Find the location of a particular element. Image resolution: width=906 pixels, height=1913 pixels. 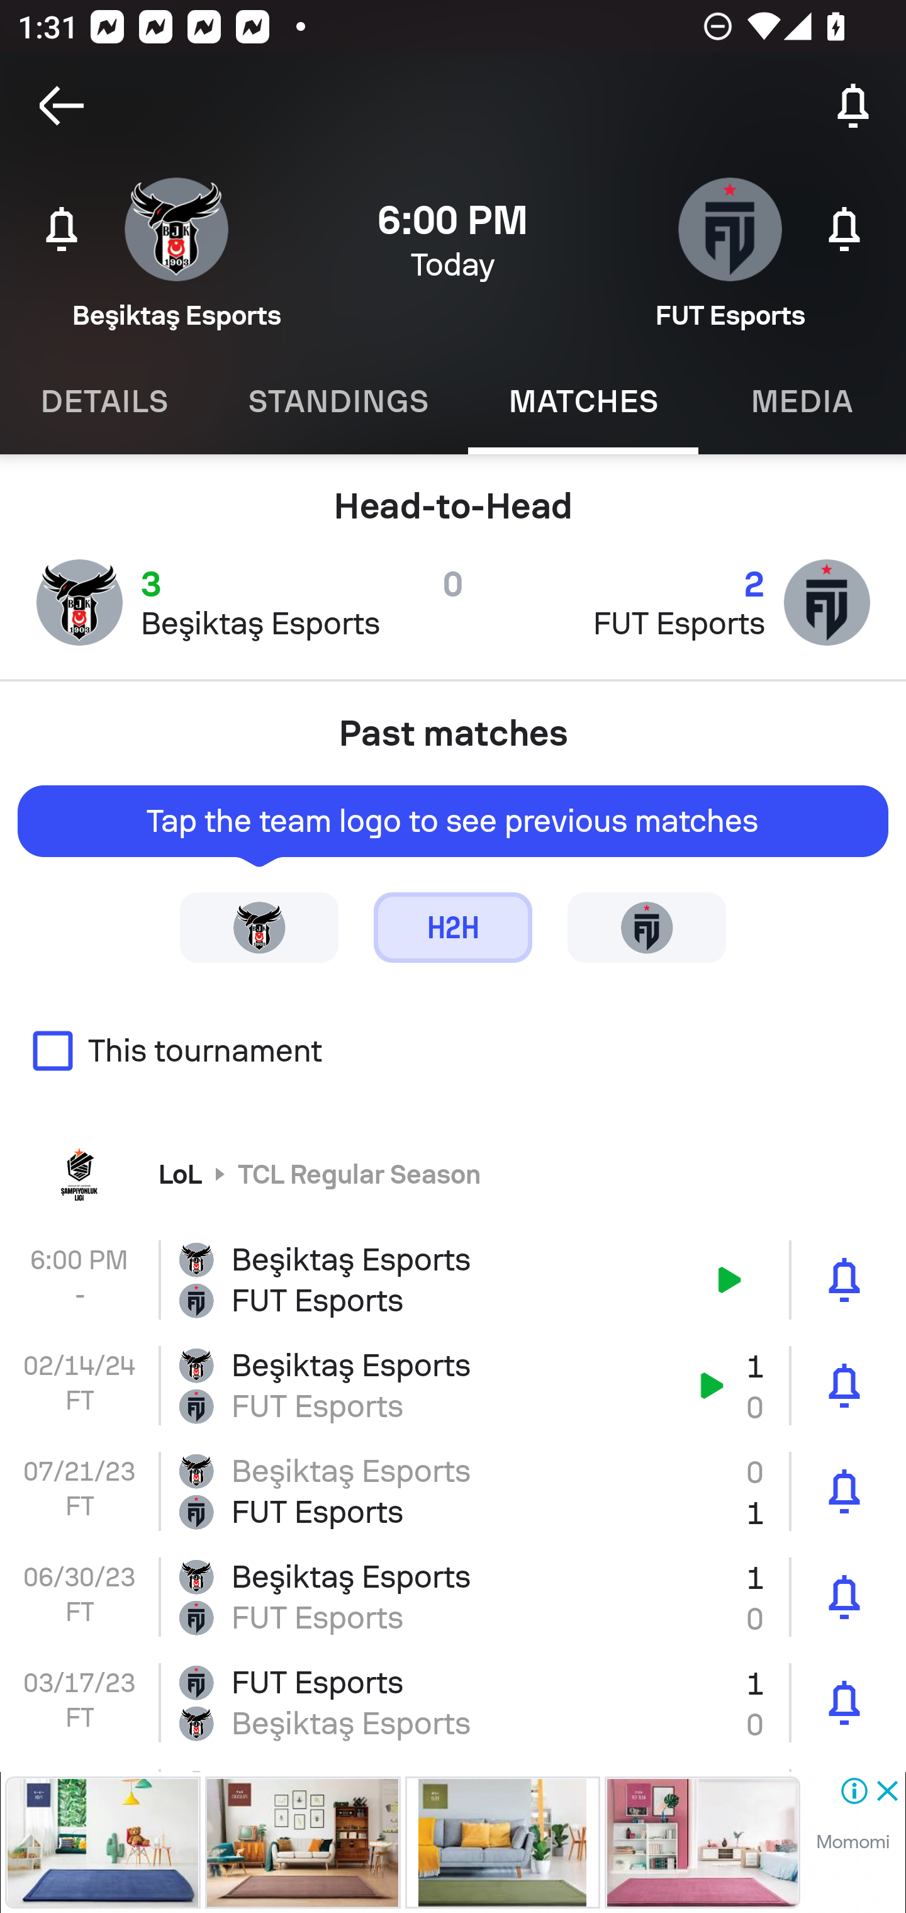

Standings STANDINGS is located at coordinates (337, 401).